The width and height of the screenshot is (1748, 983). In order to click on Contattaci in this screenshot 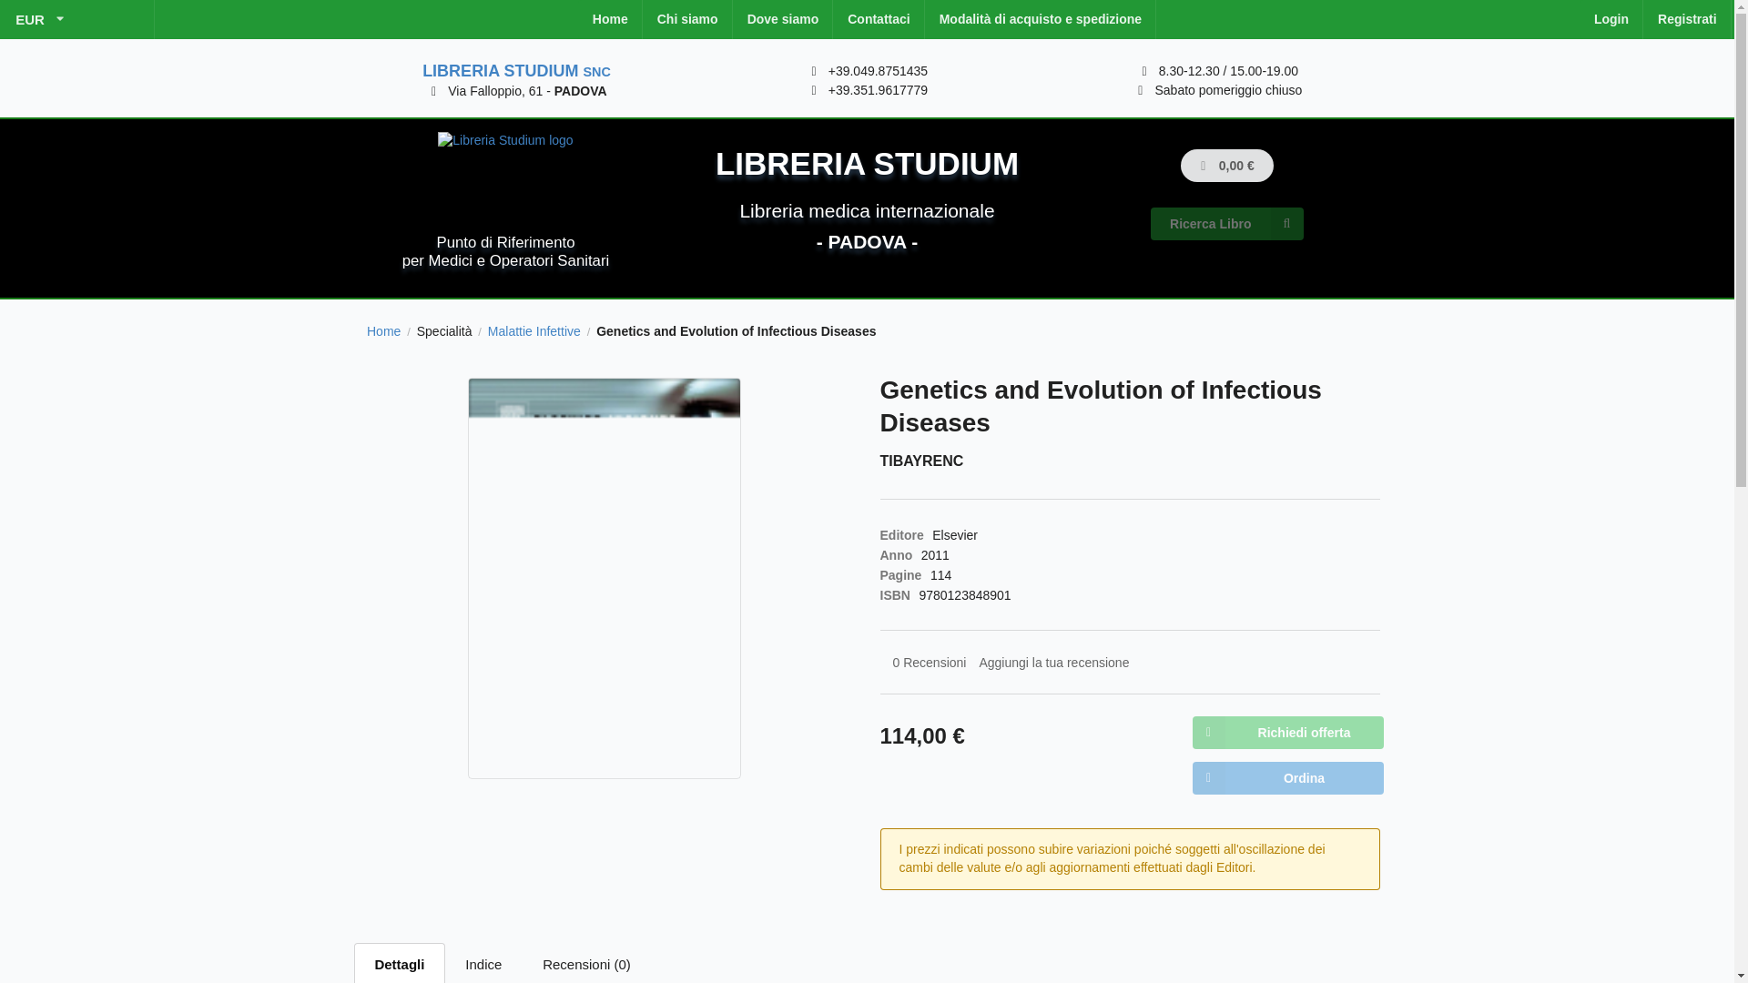, I will do `click(879, 20)`.